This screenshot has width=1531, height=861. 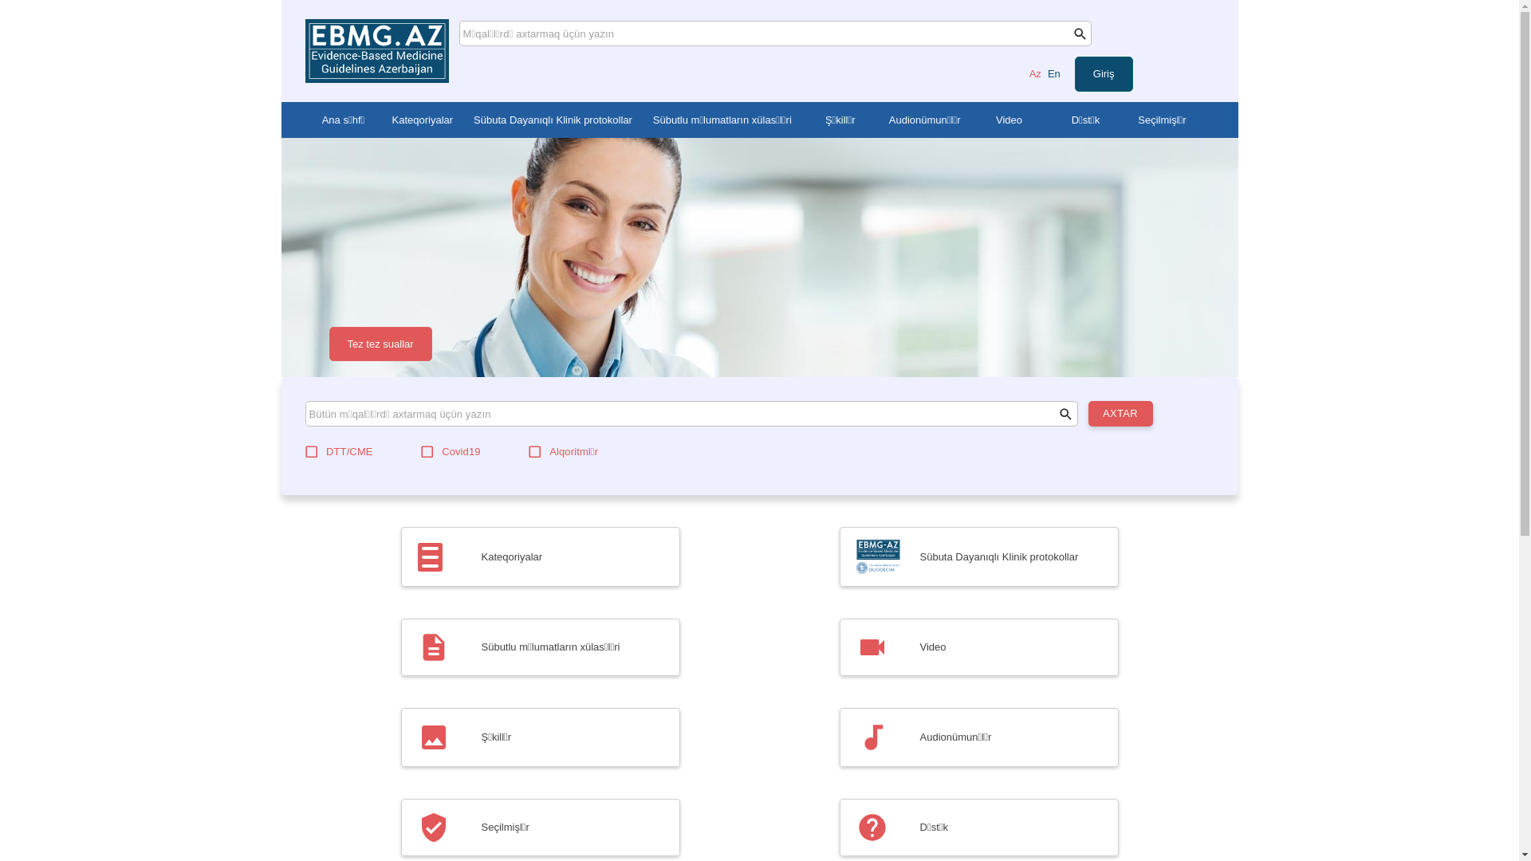 What do you see at coordinates (1035, 73) in the screenshot?
I see `Az` at bounding box center [1035, 73].